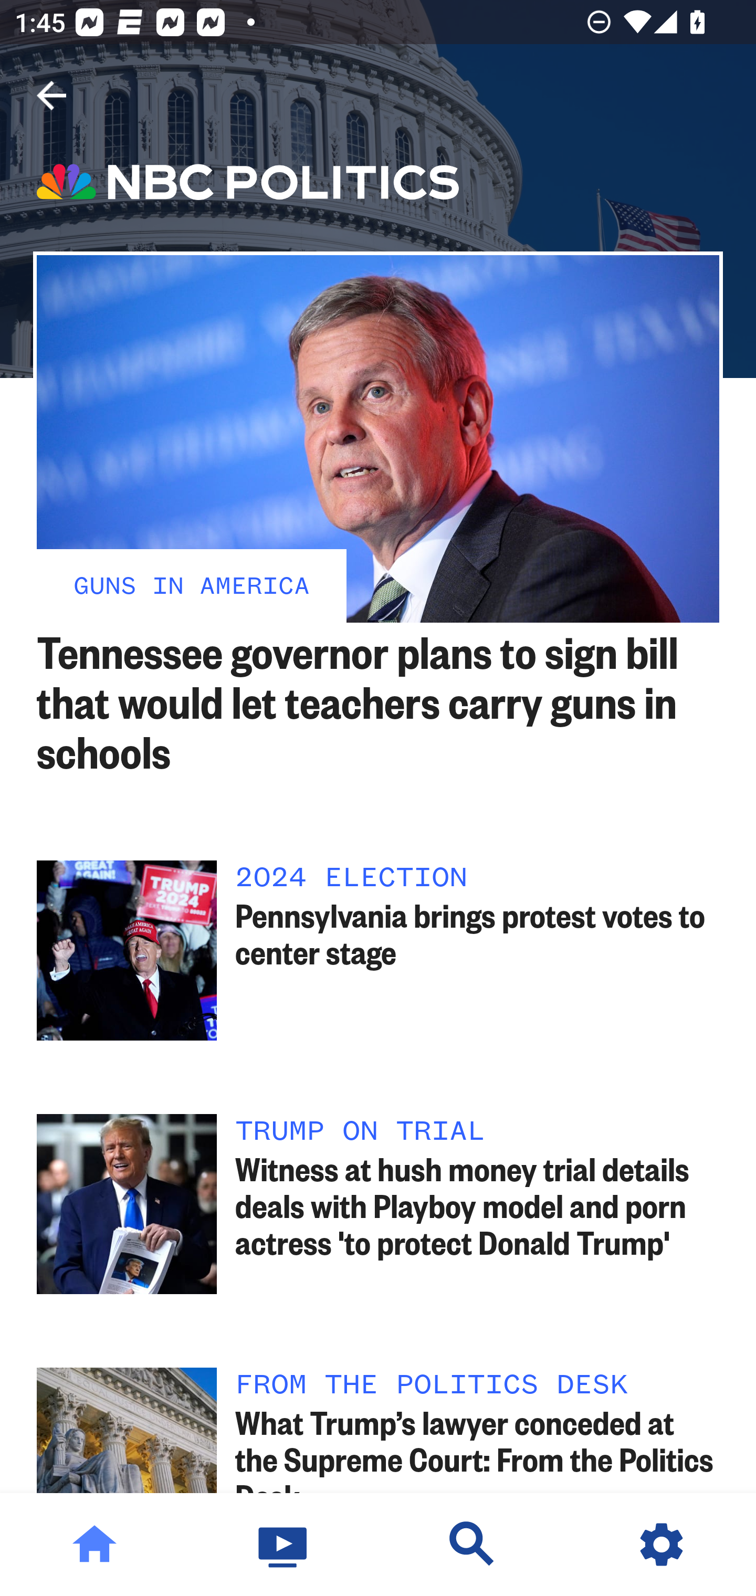  Describe the element at coordinates (661, 1545) in the screenshot. I see `Settings` at that location.